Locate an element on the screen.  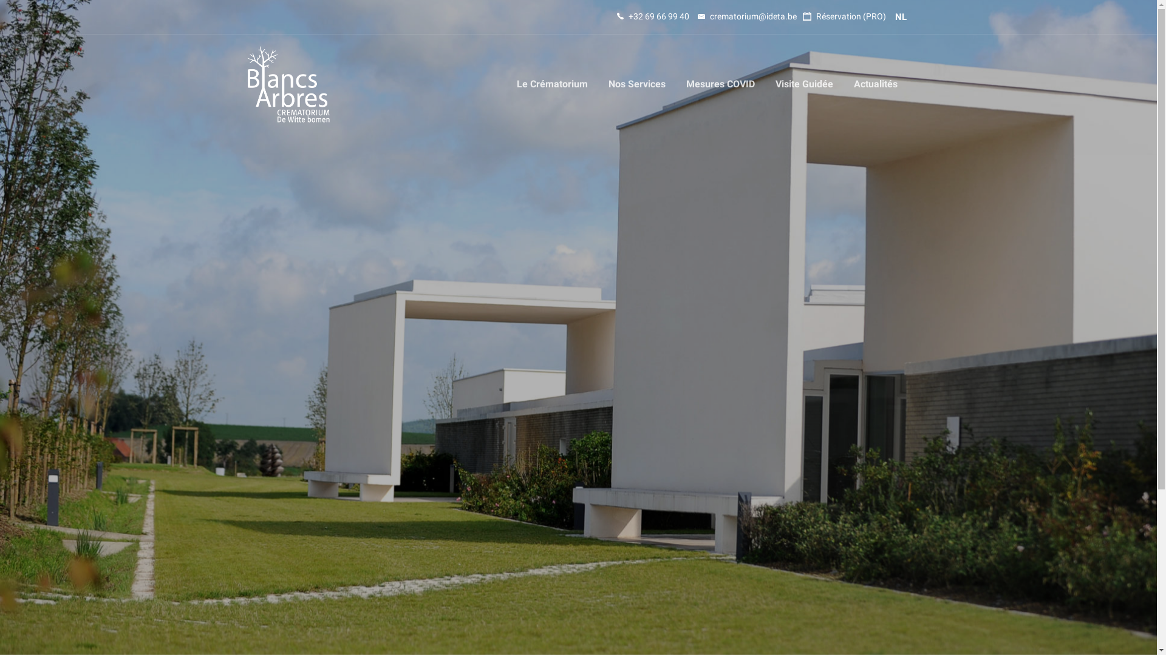
Nos Services is located at coordinates (636, 84).